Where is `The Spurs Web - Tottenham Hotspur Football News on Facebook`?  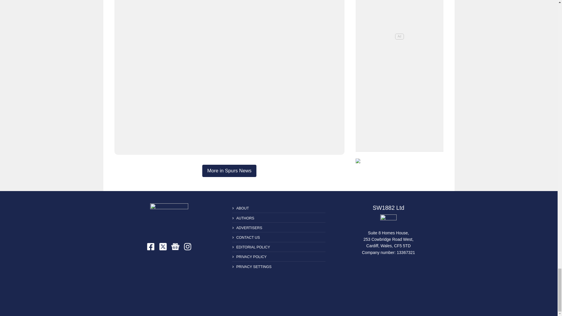 The Spurs Web - Tottenham Hotspur Football News on Facebook is located at coordinates (151, 247).